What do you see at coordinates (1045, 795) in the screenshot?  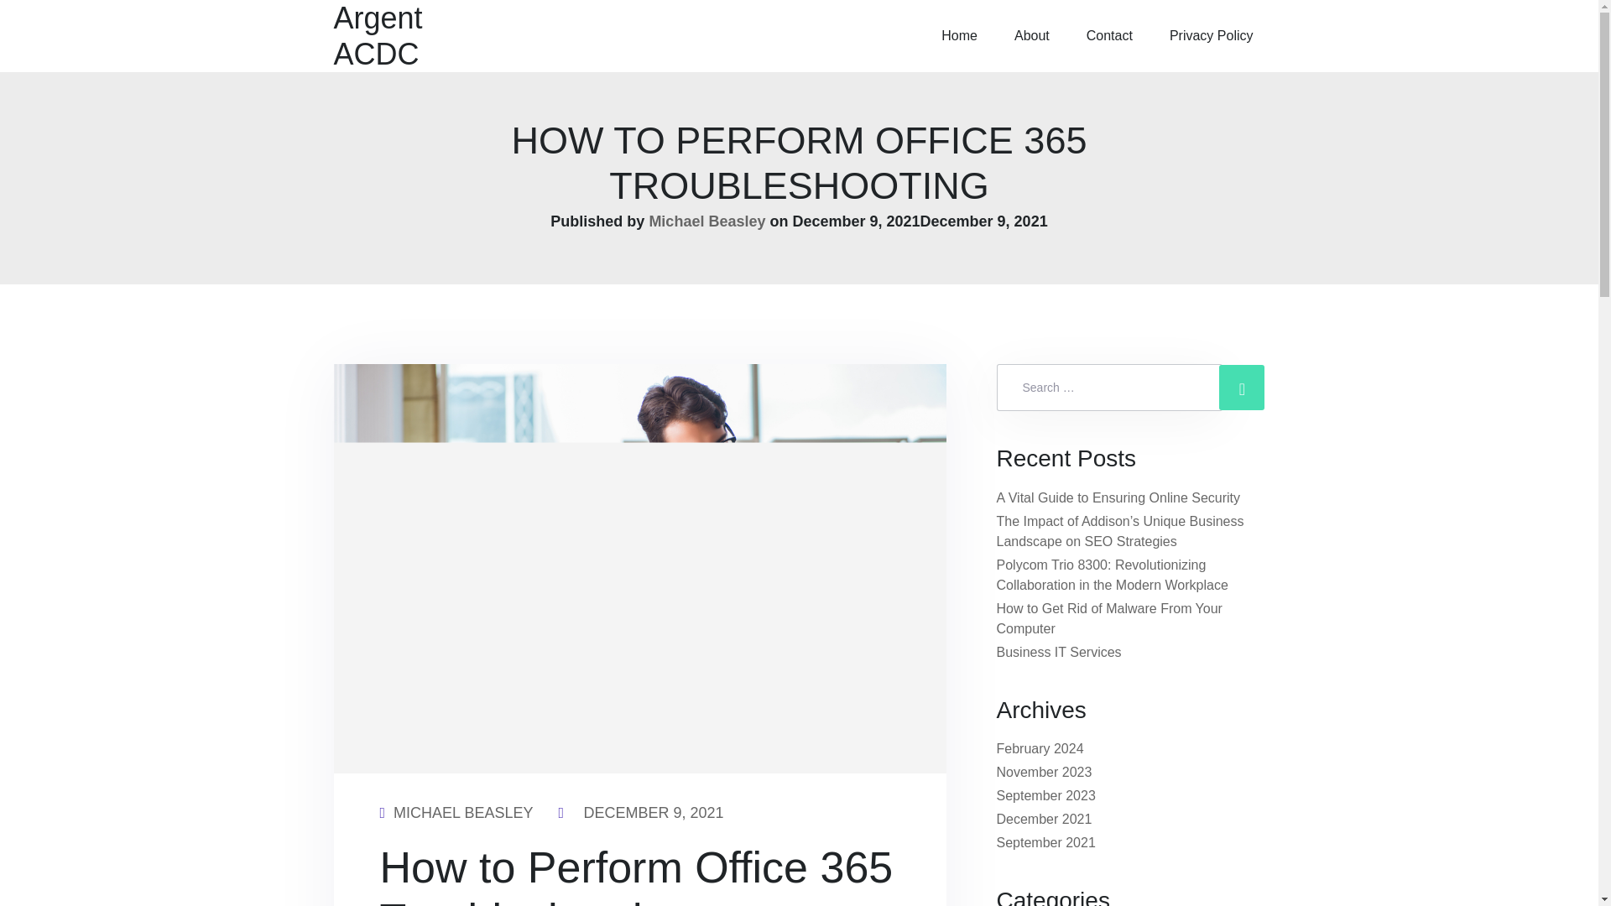 I see `September 2023` at bounding box center [1045, 795].